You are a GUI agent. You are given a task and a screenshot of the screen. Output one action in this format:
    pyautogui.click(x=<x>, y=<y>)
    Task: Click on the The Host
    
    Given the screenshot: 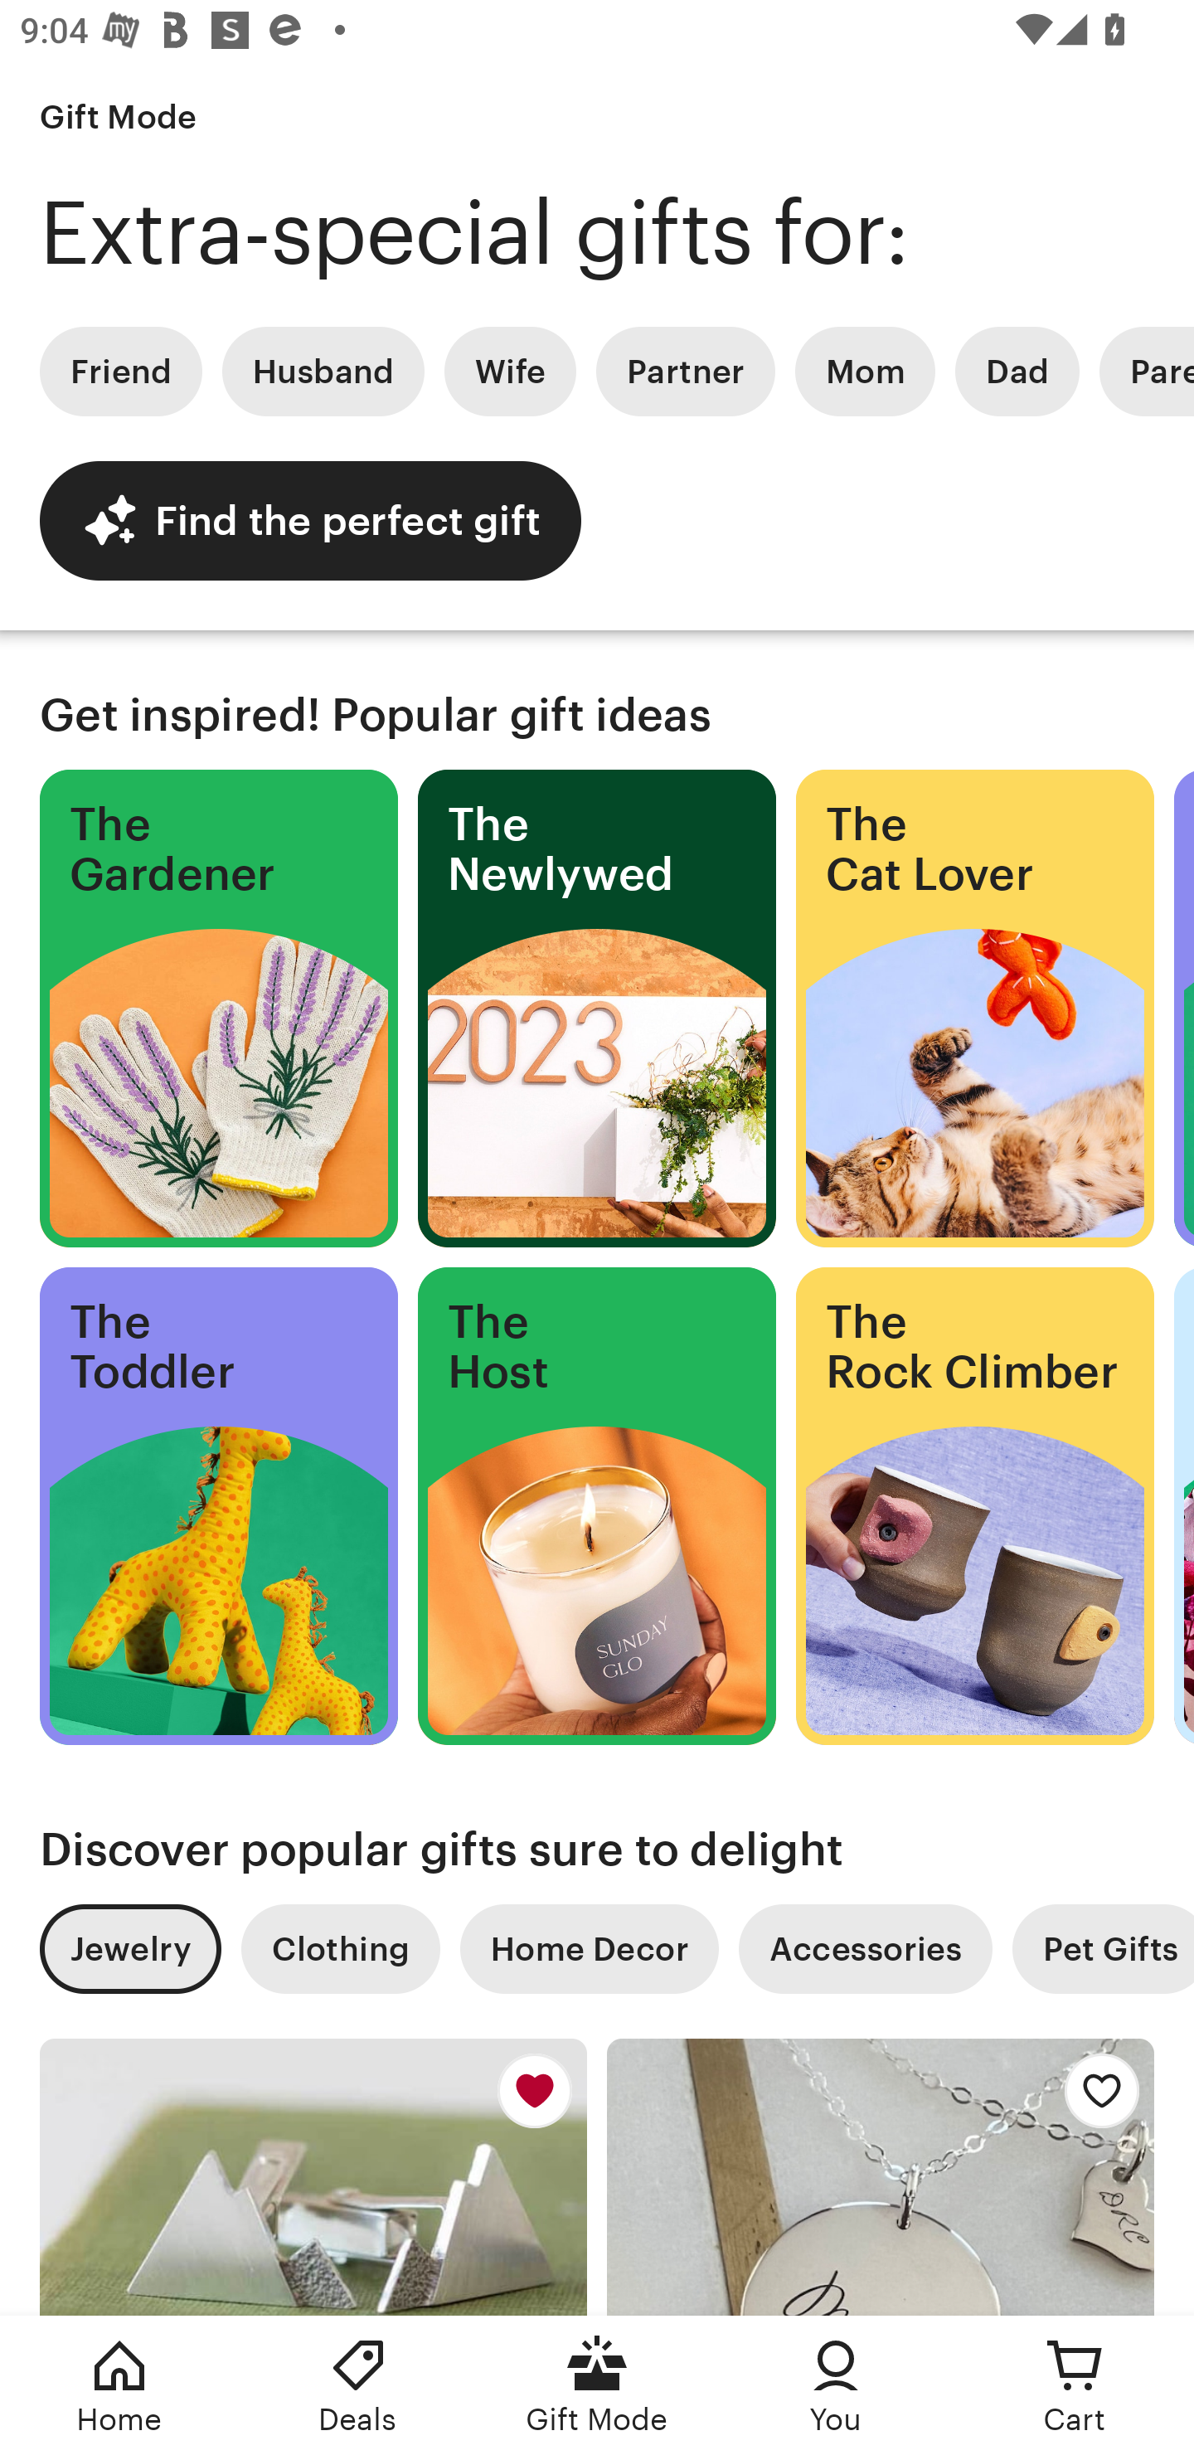 What is the action you would take?
    pyautogui.click(x=597, y=1506)
    